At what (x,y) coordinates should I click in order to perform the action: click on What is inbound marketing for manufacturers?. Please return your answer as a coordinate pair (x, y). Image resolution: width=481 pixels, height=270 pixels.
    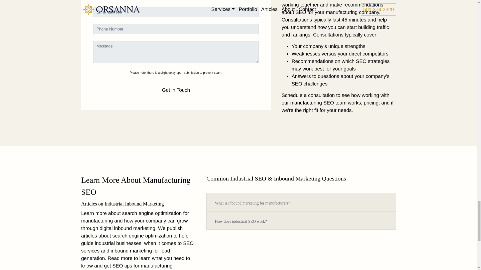
    Looking at the image, I should click on (253, 203).